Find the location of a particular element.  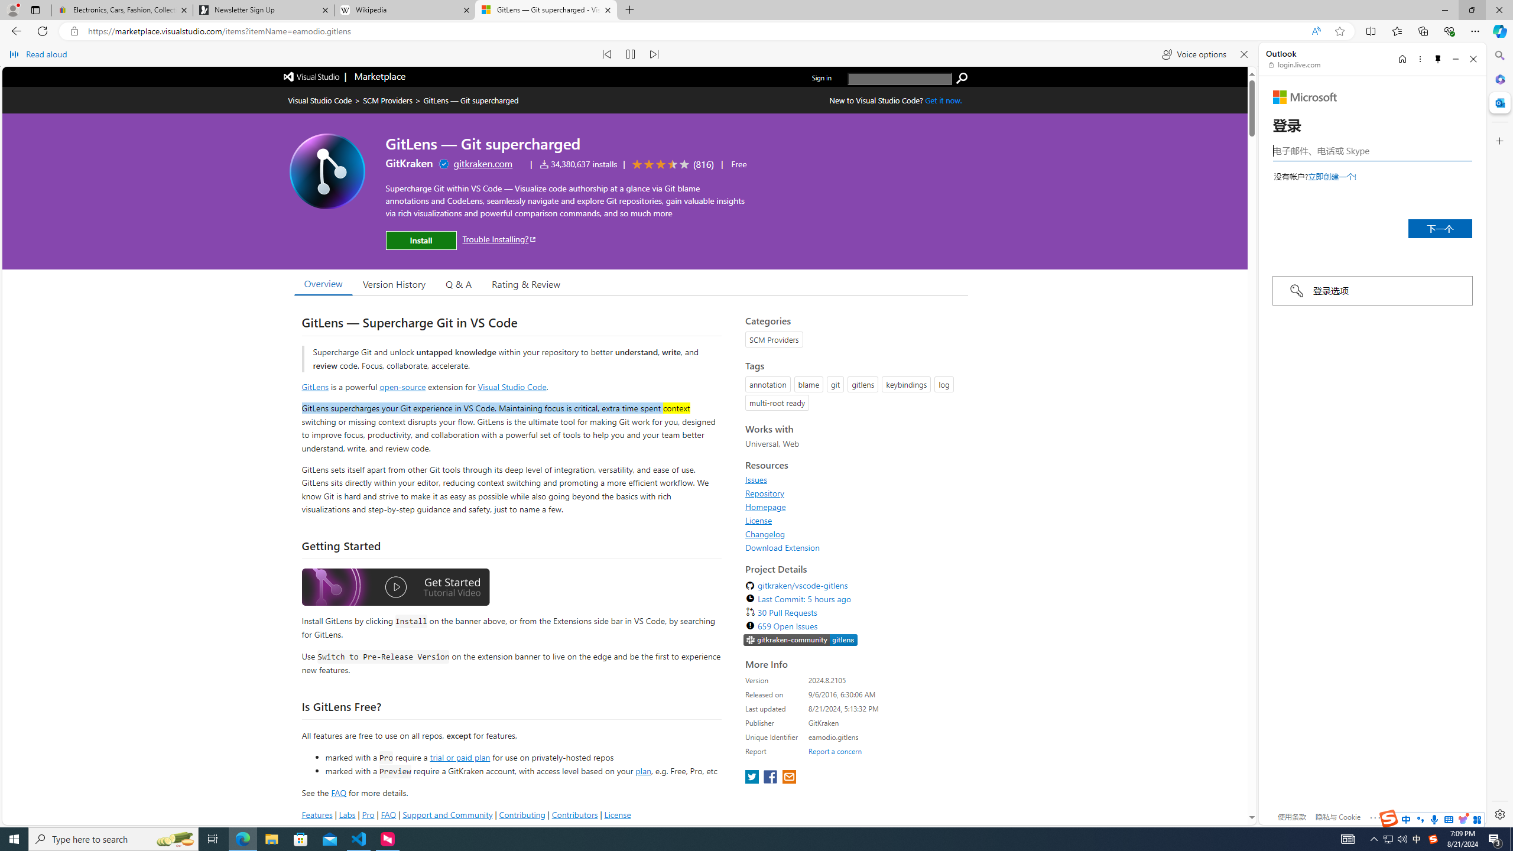

Contributing is located at coordinates (522, 814).